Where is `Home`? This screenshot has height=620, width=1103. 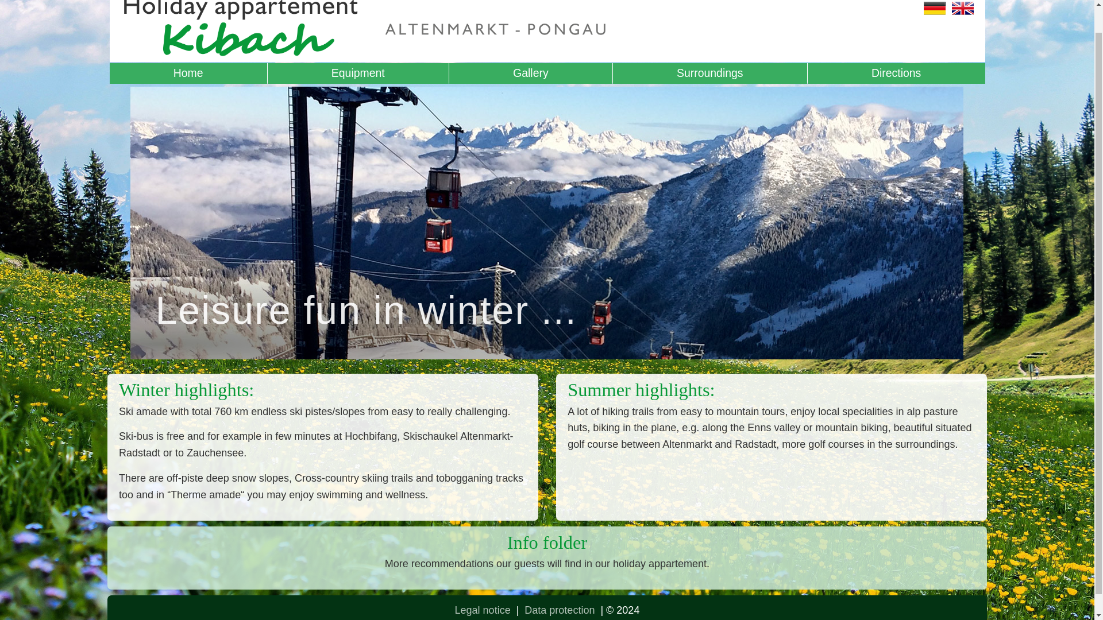
Home is located at coordinates (188, 73).